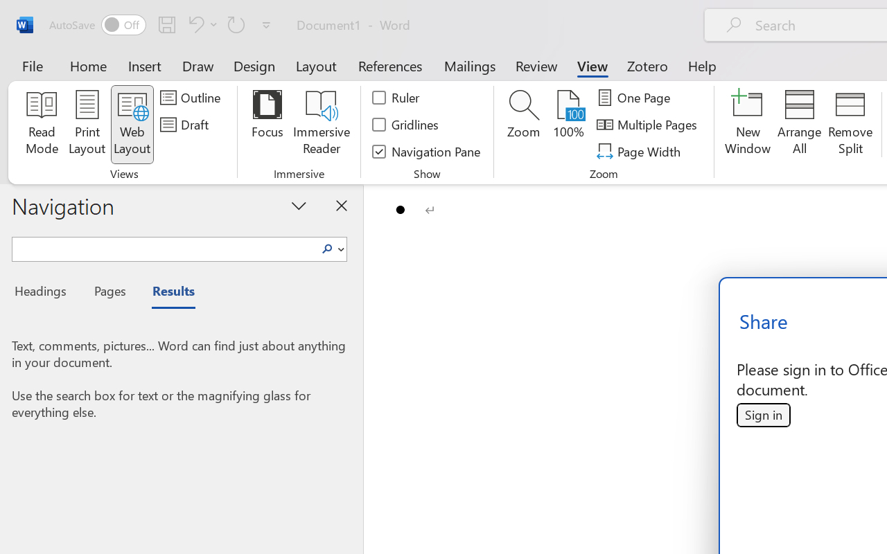 This screenshot has height=554, width=887. I want to click on Gridlines, so click(406, 125).